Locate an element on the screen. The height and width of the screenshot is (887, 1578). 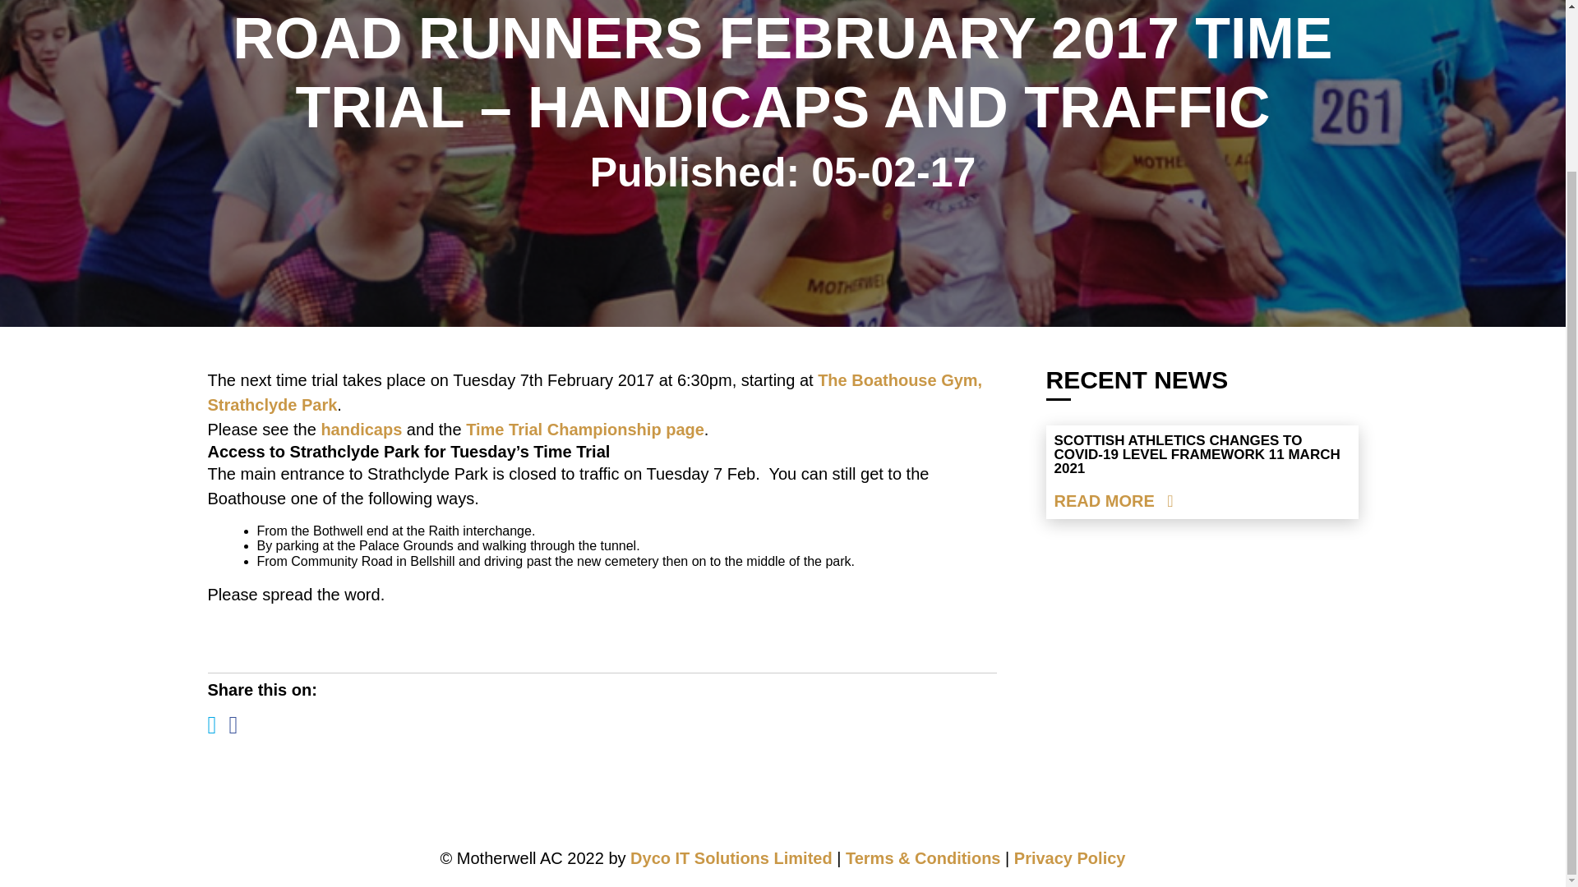
Privacy Policy is located at coordinates (1070, 857).